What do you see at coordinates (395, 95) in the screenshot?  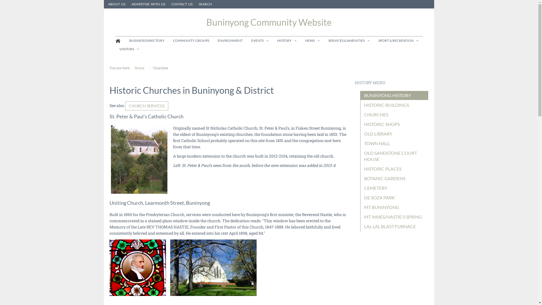 I see `BUNINYONG HISTORY` at bounding box center [395, 95].